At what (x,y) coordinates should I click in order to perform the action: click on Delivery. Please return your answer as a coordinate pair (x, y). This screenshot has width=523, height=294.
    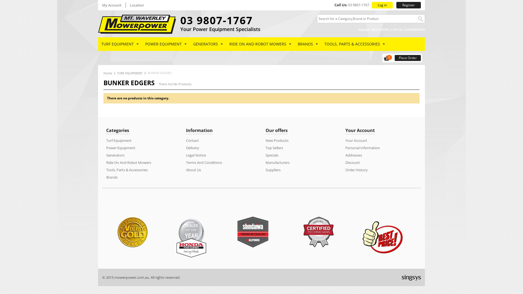
    Looking at the image, I should click on (192, 148).